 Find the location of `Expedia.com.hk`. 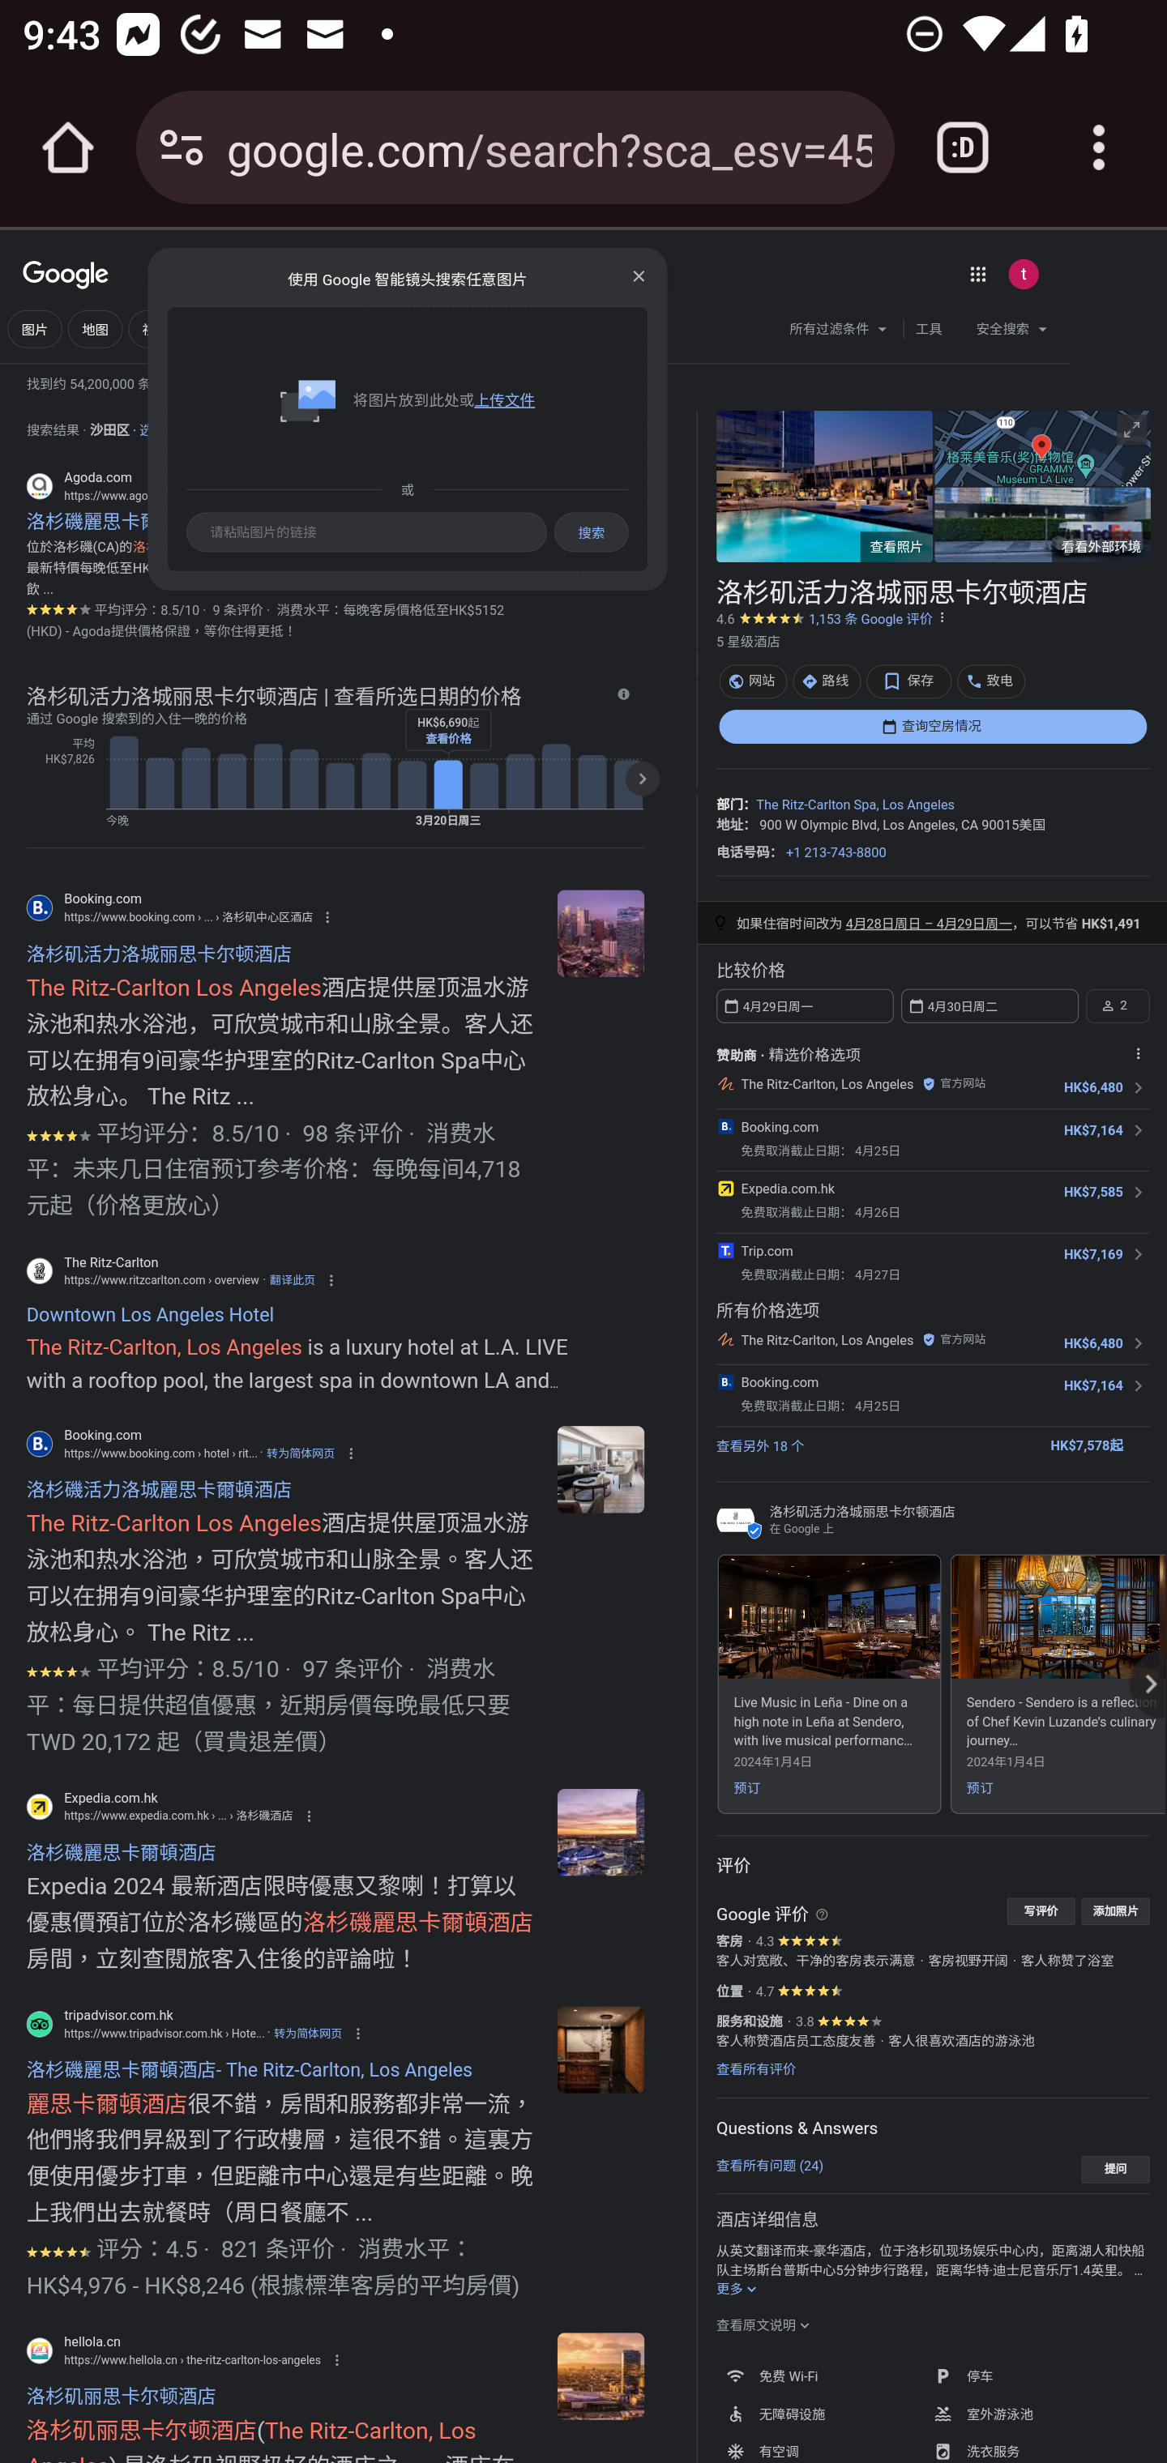

Expedia.com.hk is located at coordinates (786, 1188).